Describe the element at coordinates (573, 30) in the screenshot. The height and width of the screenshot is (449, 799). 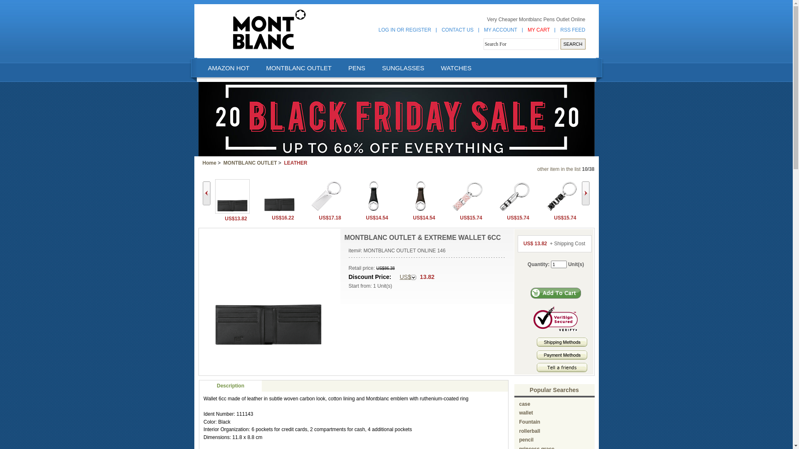
I see `RSS FEED` at that location.